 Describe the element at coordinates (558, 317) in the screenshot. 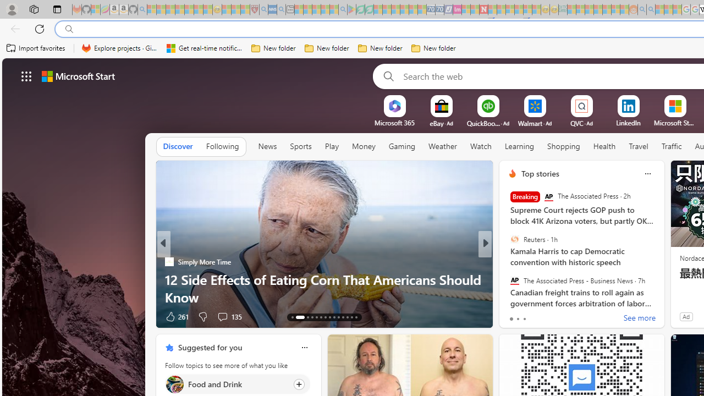

I see `View comments 3 Comment` at that location.